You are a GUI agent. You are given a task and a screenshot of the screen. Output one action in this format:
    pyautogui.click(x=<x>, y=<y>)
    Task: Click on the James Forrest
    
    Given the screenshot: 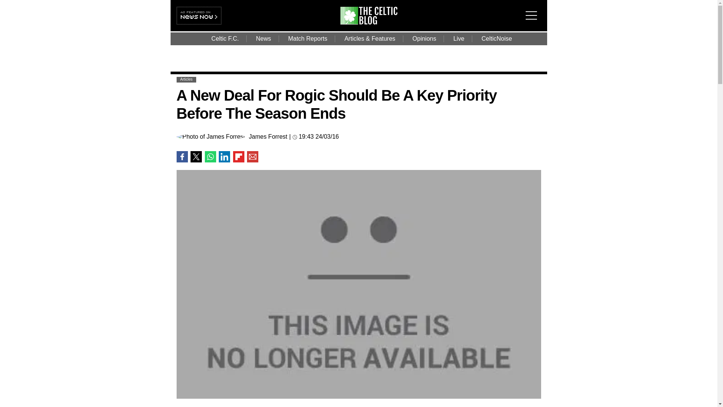 What is the action you would take?
    pyautogui.click(x=268, y=136)
    